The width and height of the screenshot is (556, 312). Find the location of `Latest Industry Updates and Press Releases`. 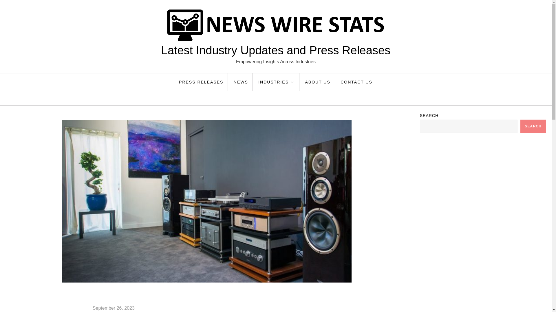

Latest Industry Updates and Press Releases is located at coordinates (276, 50).